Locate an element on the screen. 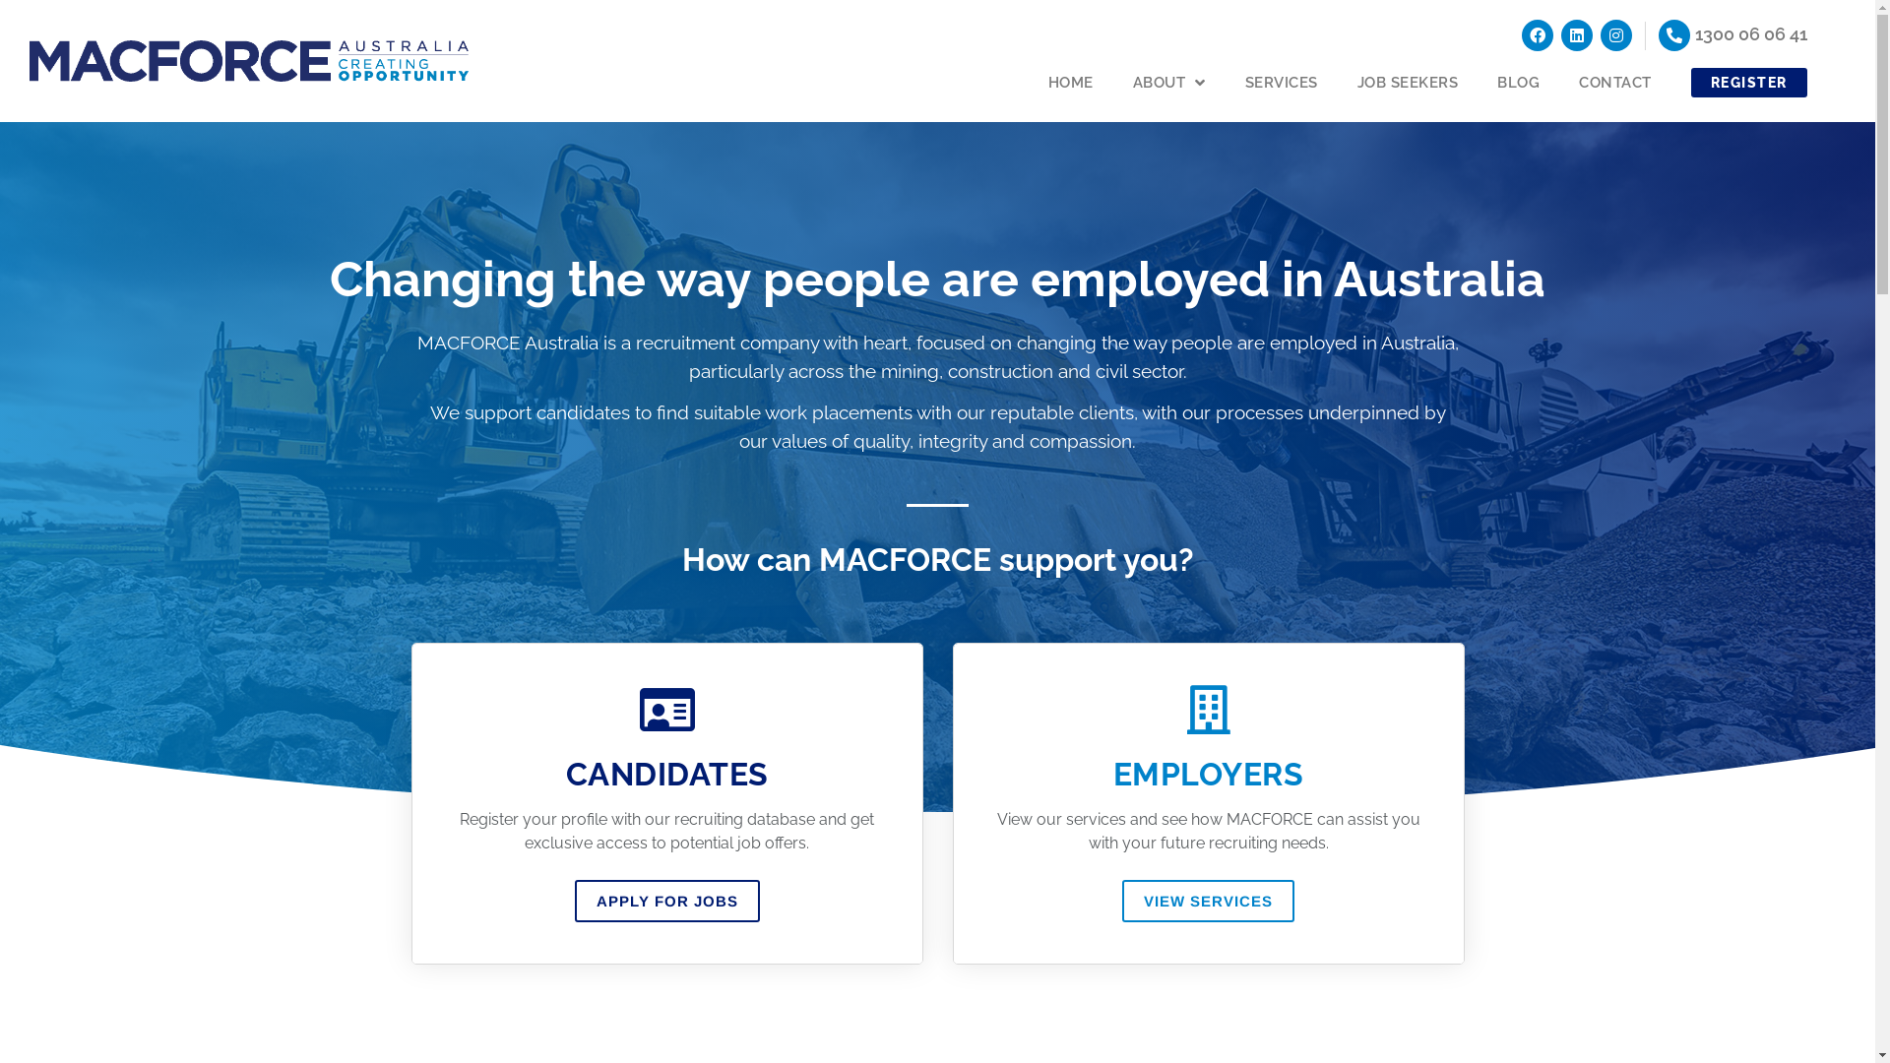  SERVICES is located at coordinates (1282, 83).